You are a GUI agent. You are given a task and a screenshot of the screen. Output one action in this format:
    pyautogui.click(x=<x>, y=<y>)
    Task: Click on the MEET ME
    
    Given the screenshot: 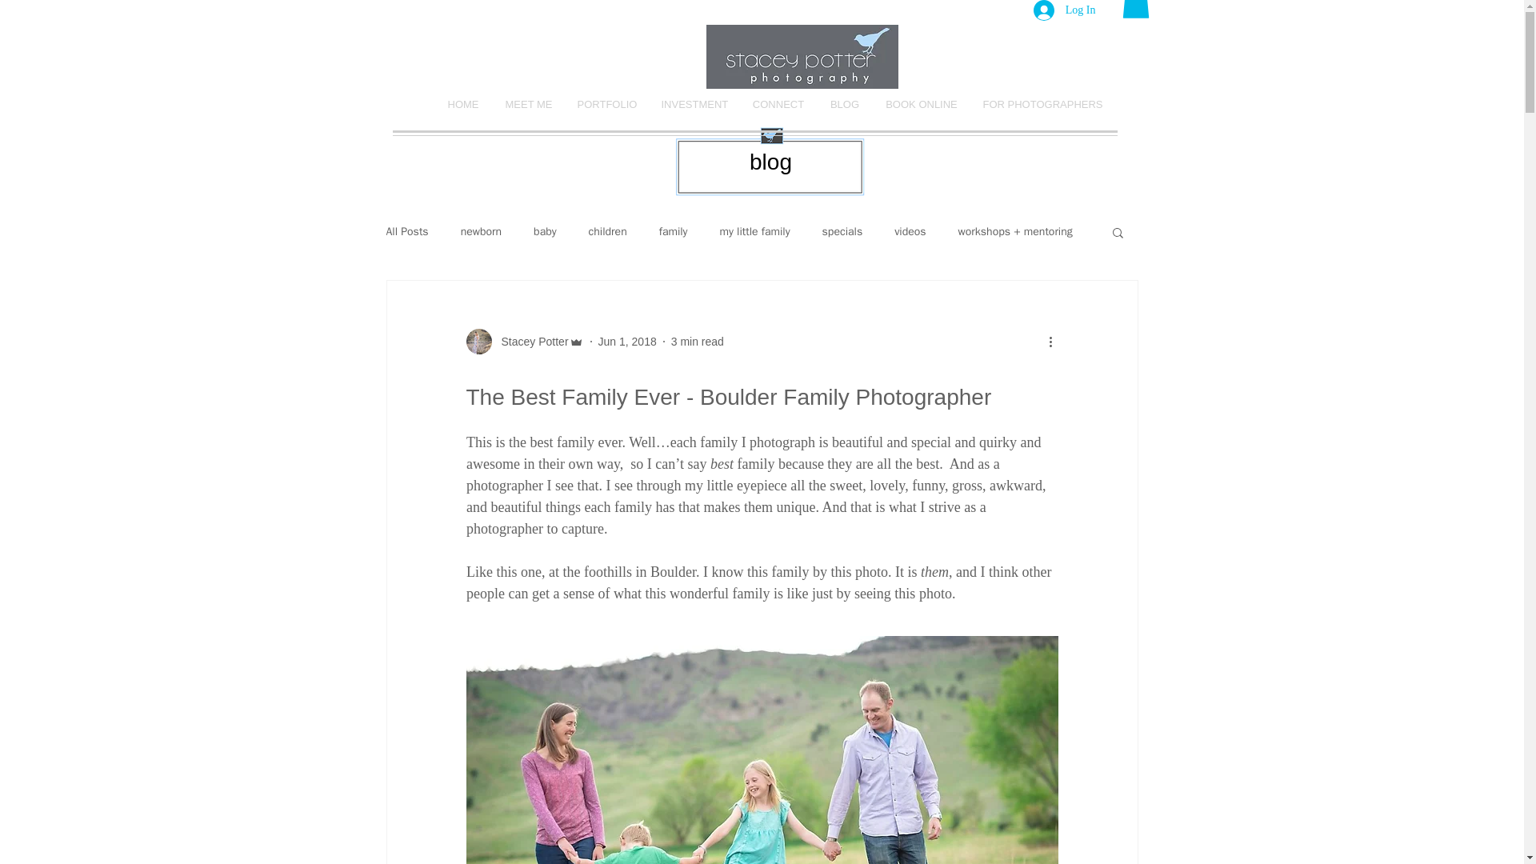 What is the action you would take?
    pyautogui.click(x=529, y=104)
    